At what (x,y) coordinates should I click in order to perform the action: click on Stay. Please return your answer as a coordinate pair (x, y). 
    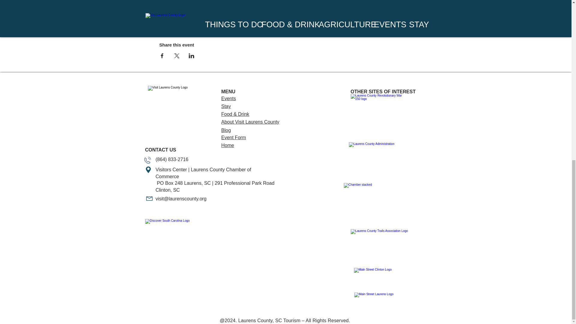
    Looking at the image, I should click on (226, 106).